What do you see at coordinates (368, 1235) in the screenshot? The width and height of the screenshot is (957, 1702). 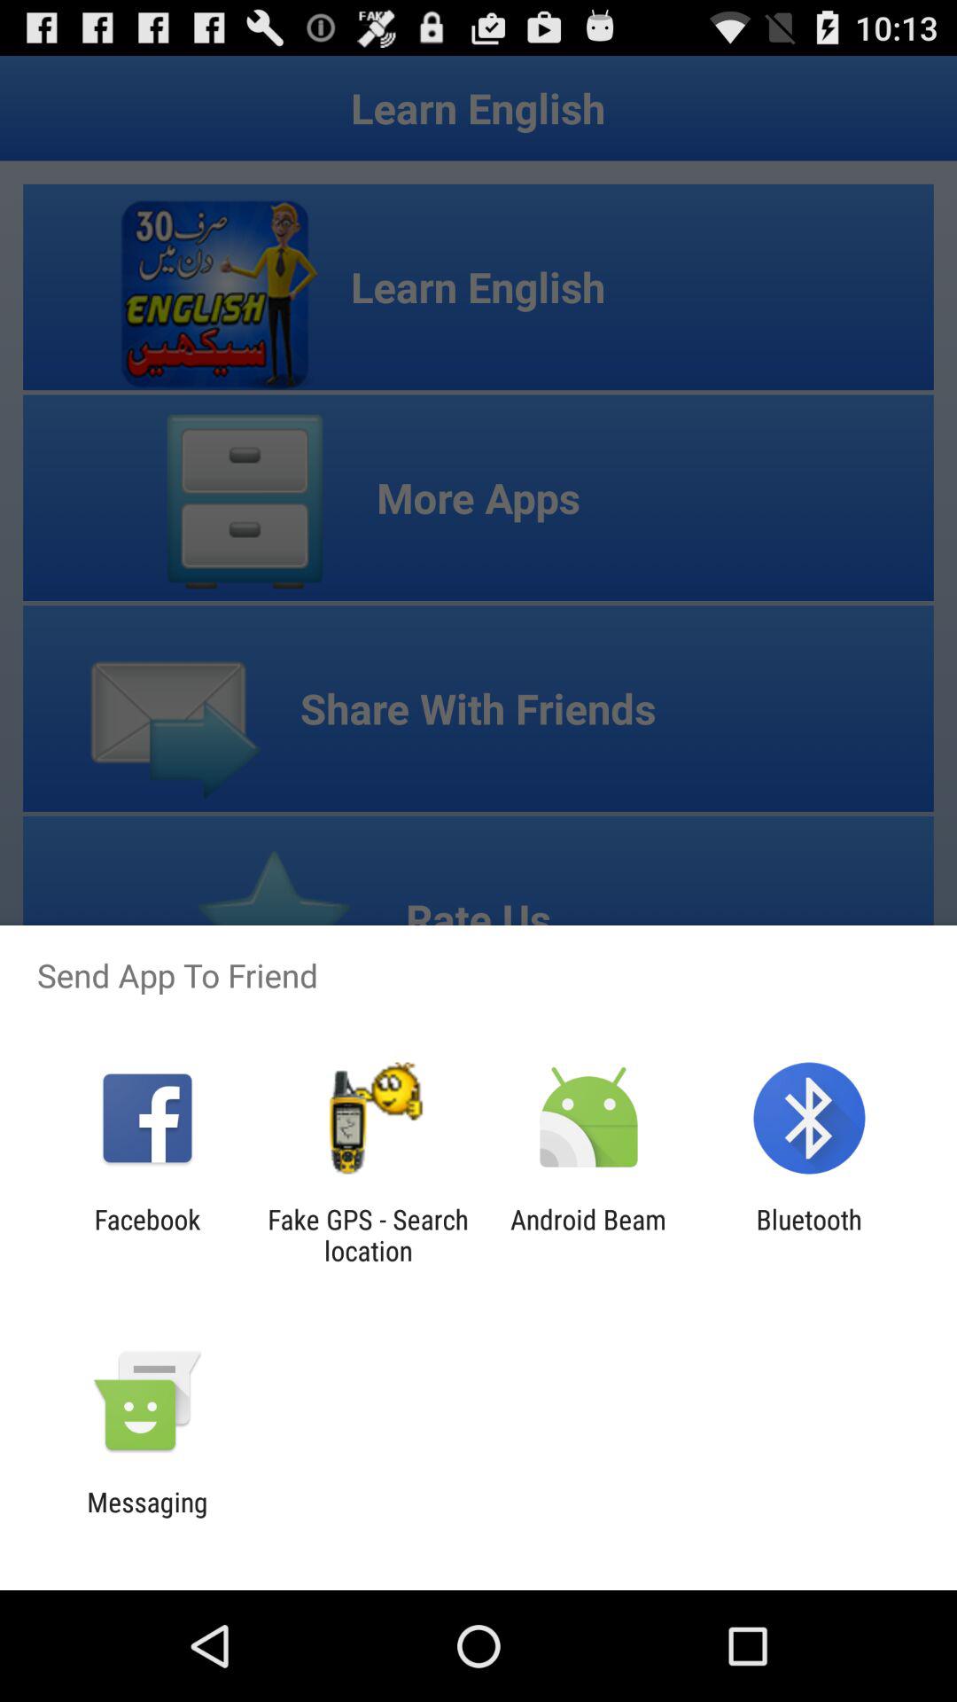 I see `flip to the fake gps search` at bounding box center [368, 1235].